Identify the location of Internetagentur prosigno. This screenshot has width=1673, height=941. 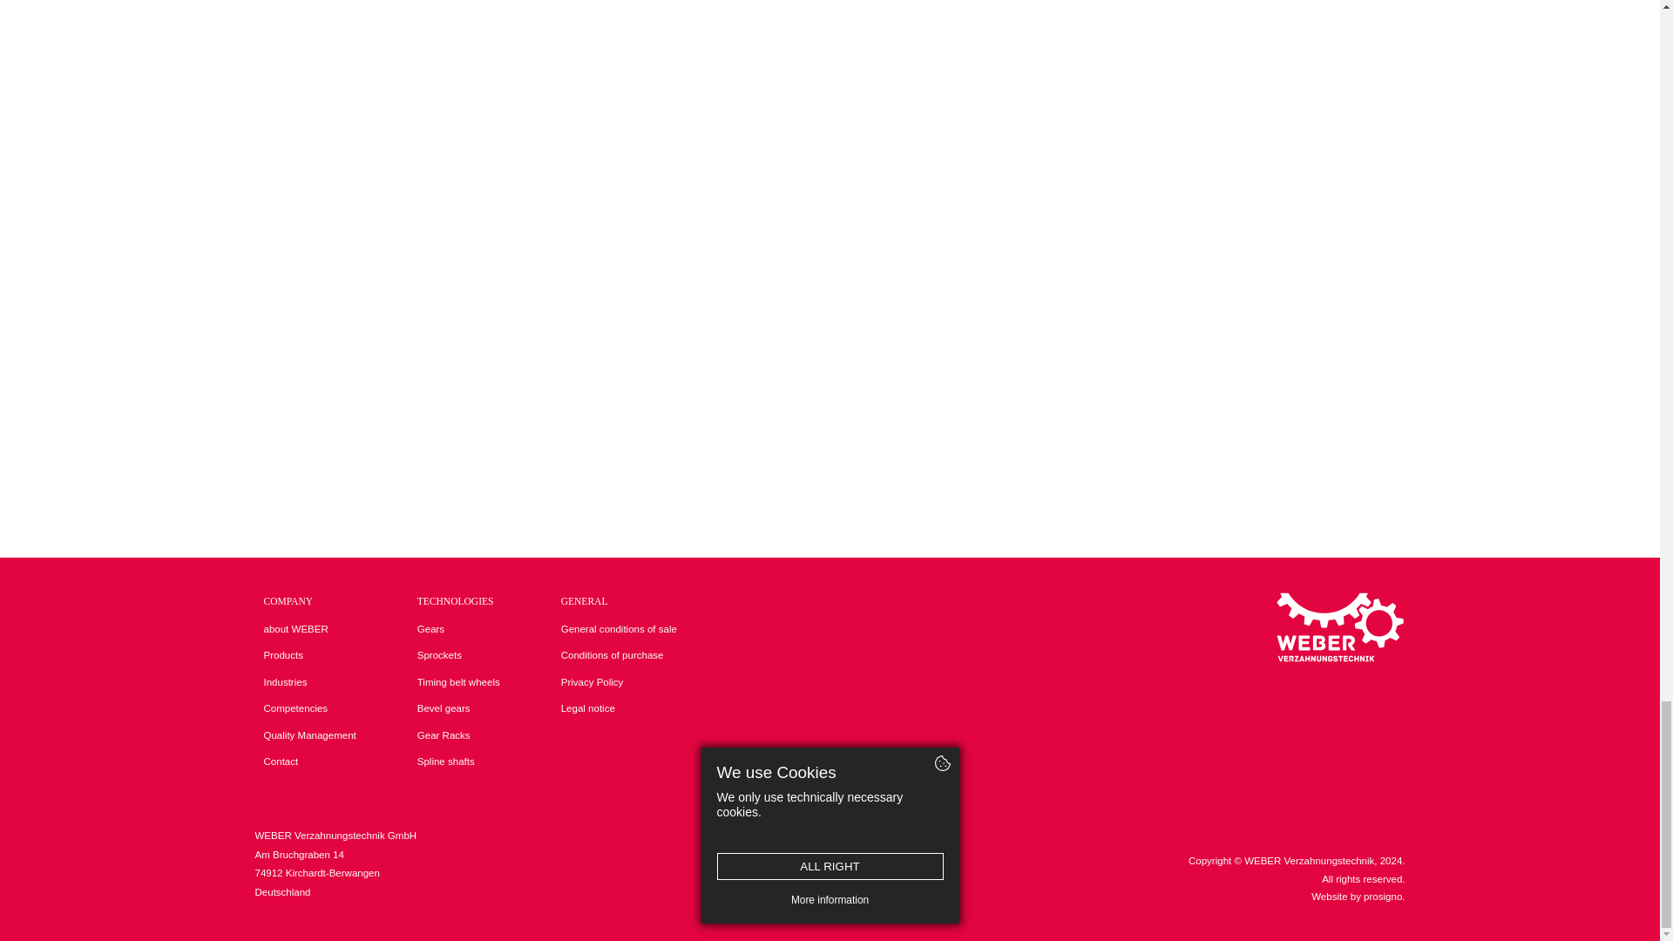
(1382, 896).